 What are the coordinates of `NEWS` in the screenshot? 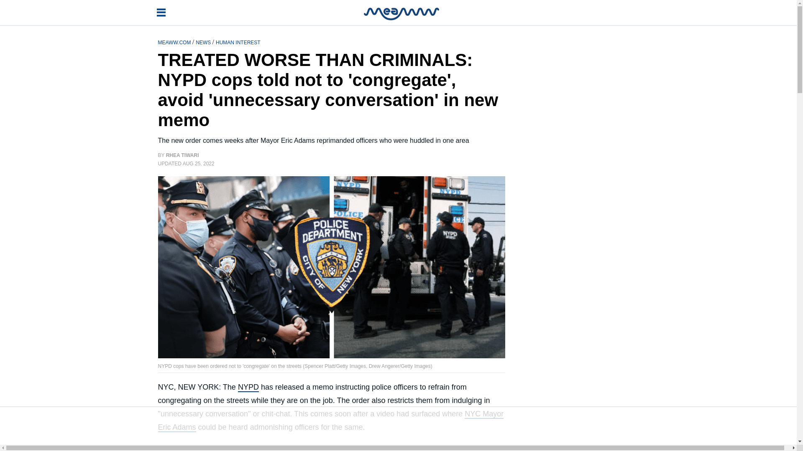 It's located at (204, 42).